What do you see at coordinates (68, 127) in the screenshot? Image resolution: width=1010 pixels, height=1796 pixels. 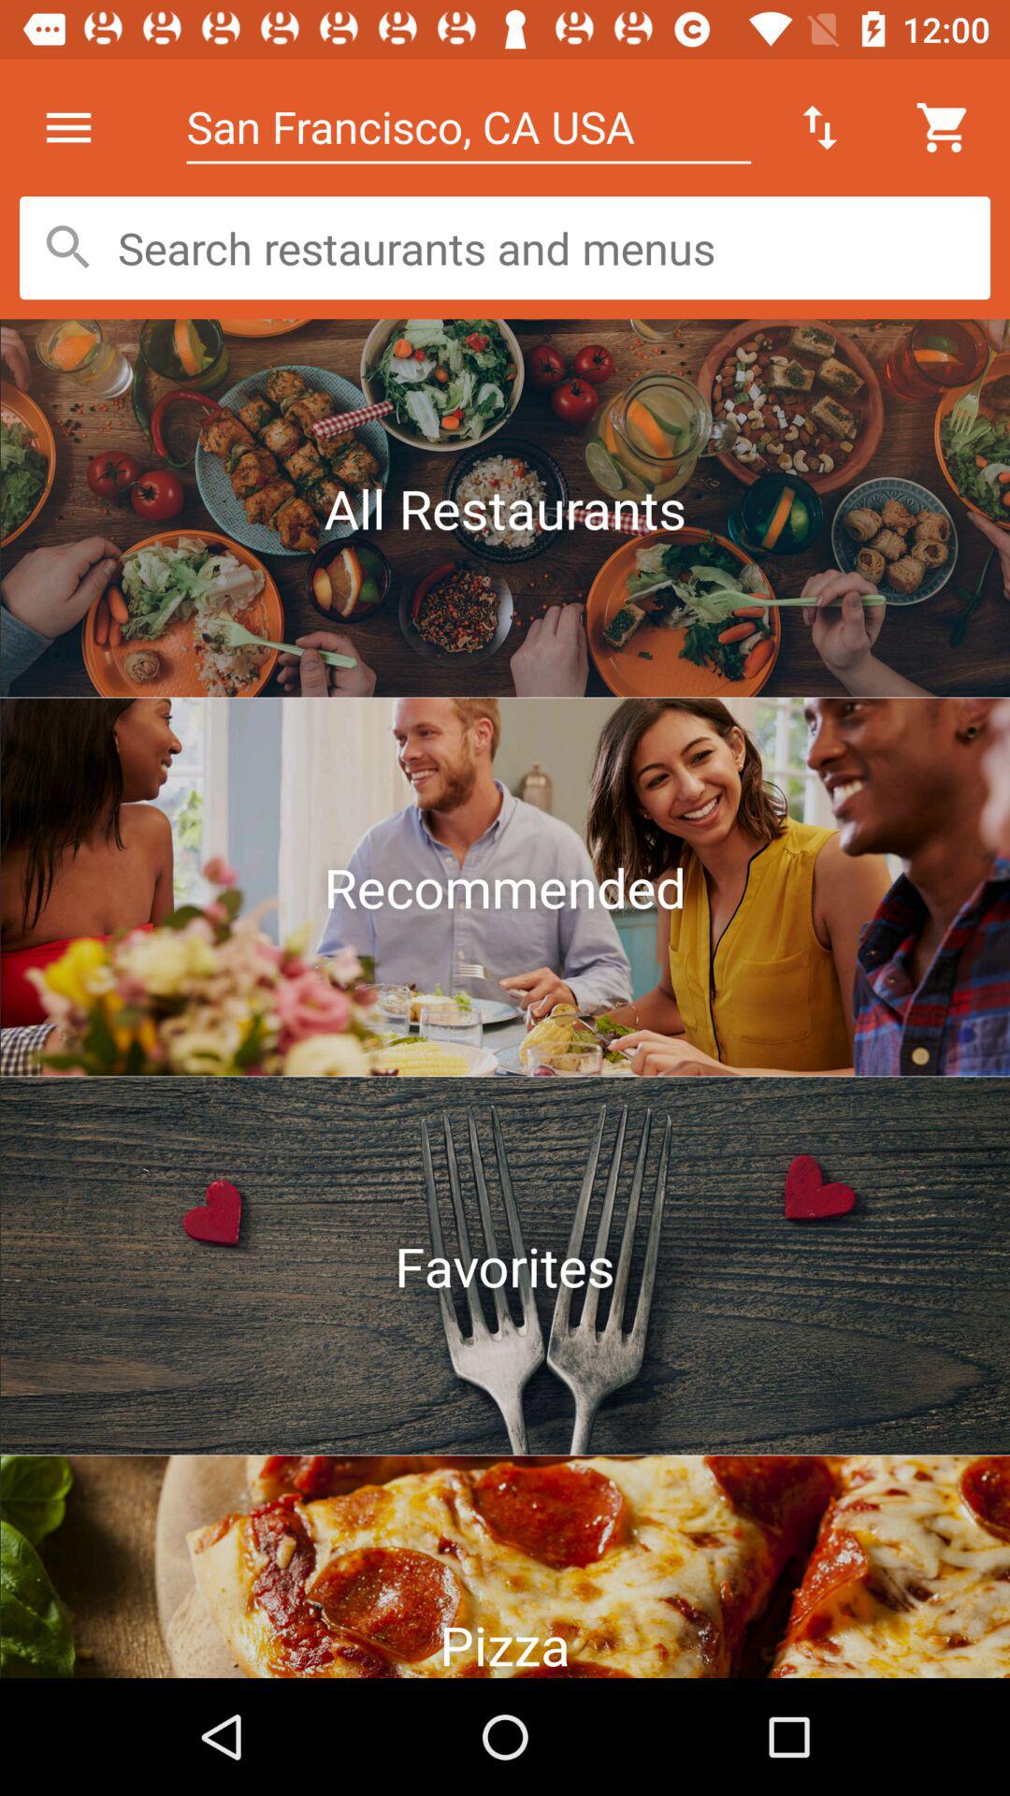 I see `select the icon next to san francisco ca icon` at bounding box center [68, 127].